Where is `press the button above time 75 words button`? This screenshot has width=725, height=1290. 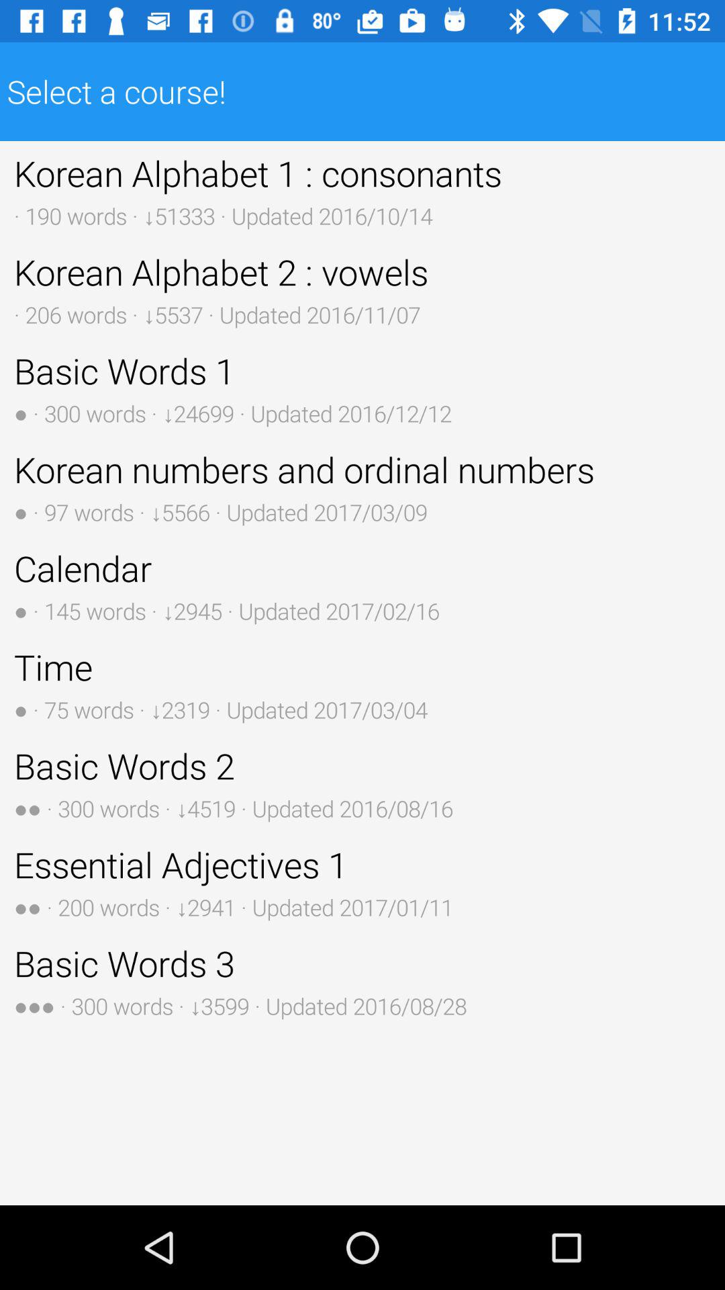 press the button above time 75 words button is located at coordinates (362, 585).